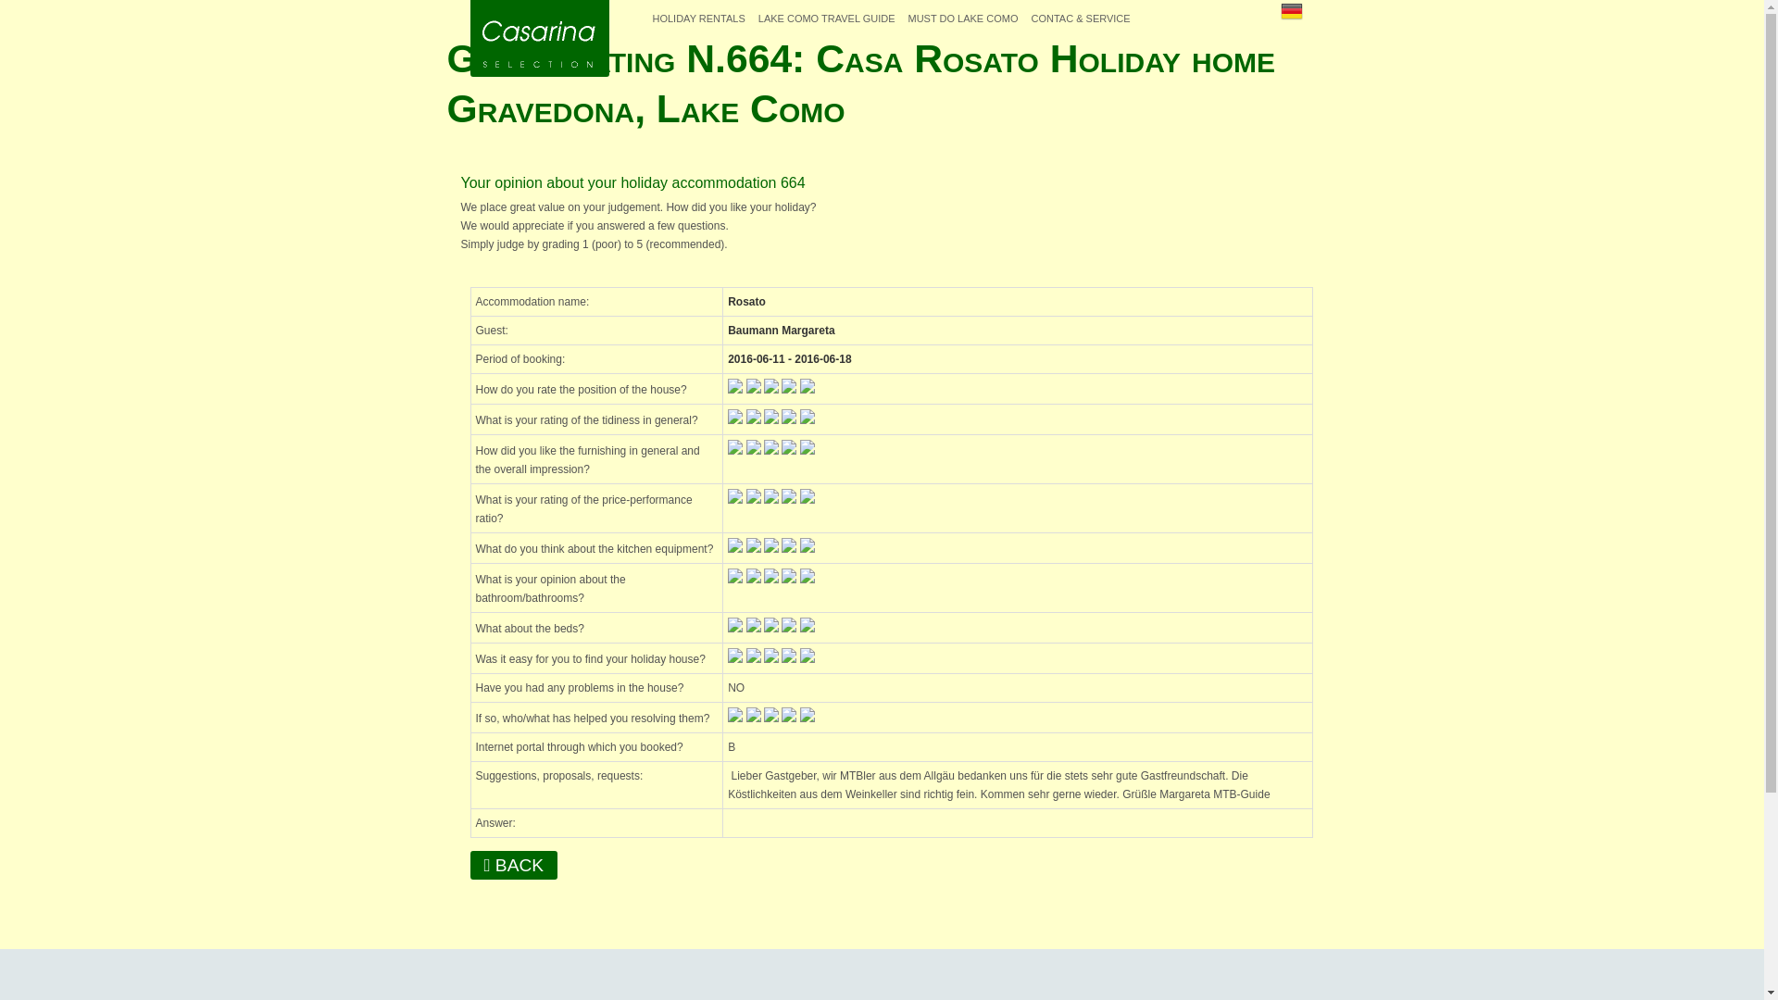 Image resolution: width=1778 pixels, height=1000 pixels. I want to click on BACK, so click(514, 865).